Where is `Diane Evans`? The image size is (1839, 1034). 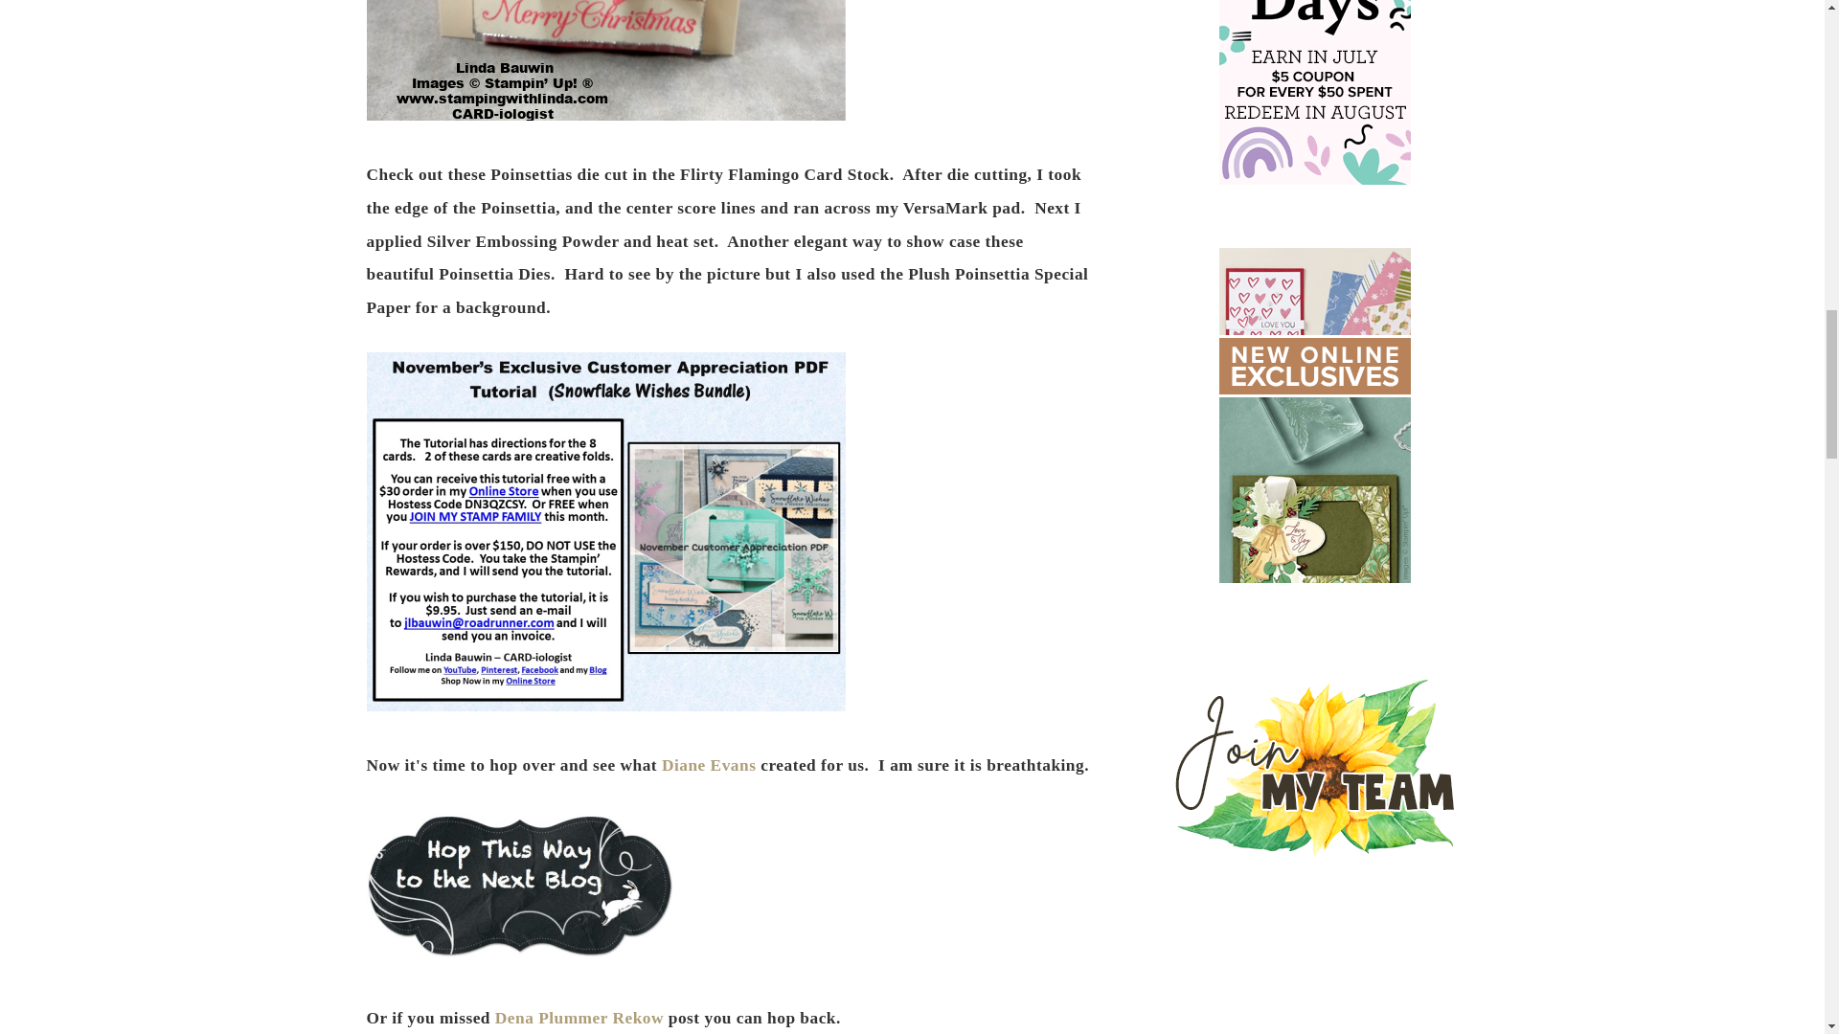
Diane Evans is located at coordinates (709, 764).